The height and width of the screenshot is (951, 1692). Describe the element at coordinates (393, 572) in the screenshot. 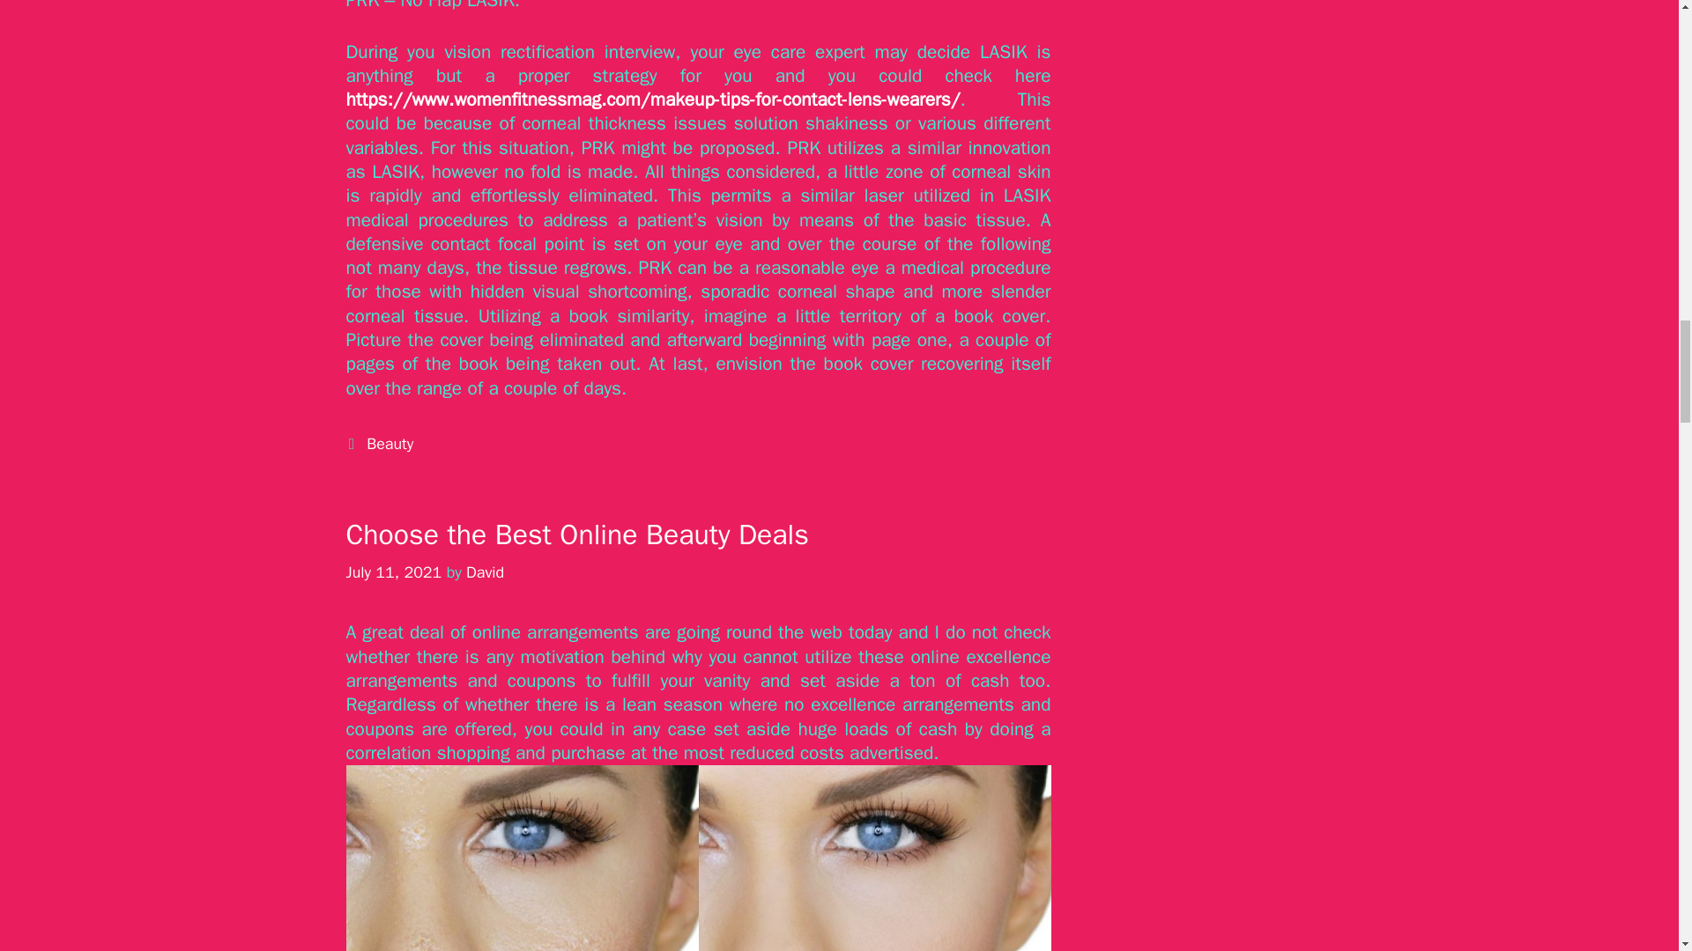

I see `6:53 am` at that location.